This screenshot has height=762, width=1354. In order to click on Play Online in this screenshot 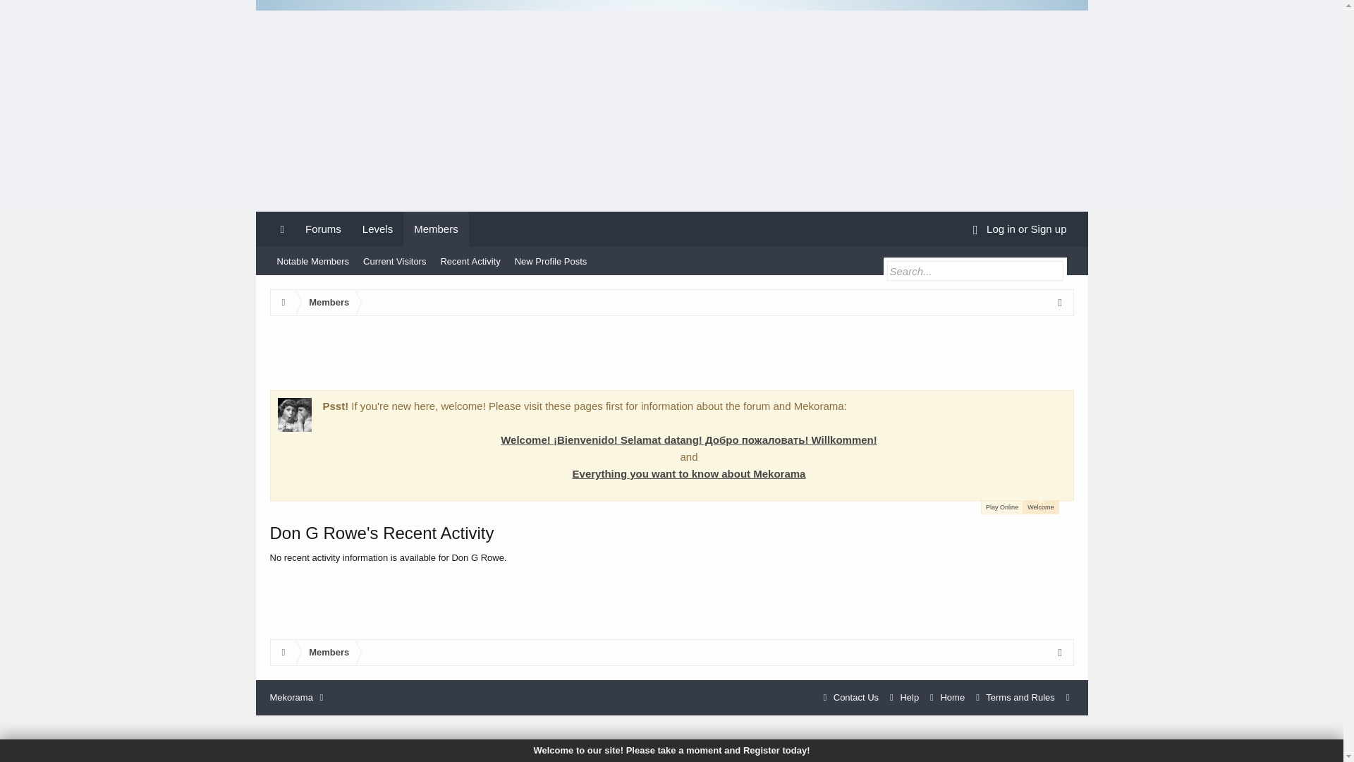, I will do `click(1001, 507)`.